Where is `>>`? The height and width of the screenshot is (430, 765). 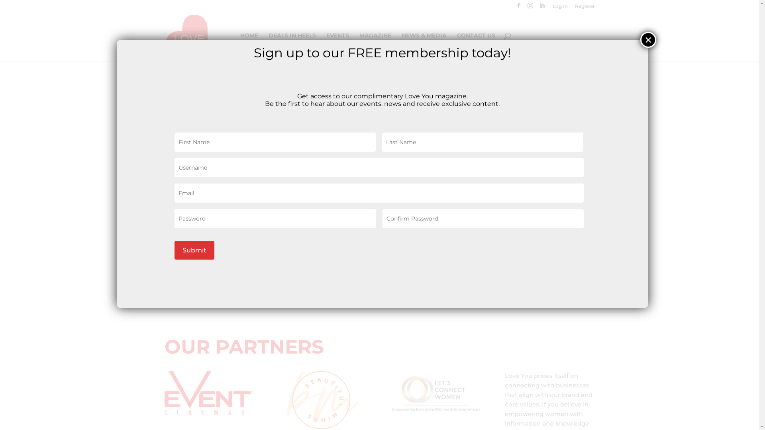 >> is located at coordinates (620, 135).